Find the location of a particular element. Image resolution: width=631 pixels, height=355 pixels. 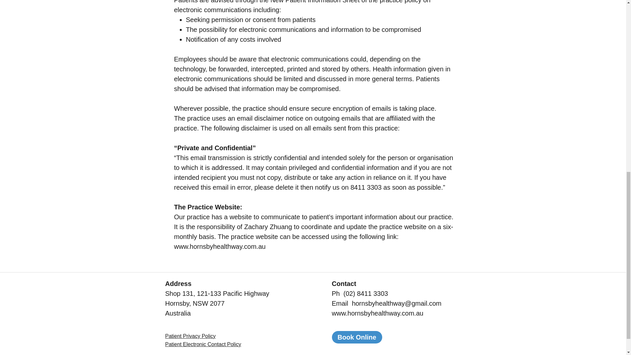

Patient Electronic Contact Policy is located at coordinates (203, 344).